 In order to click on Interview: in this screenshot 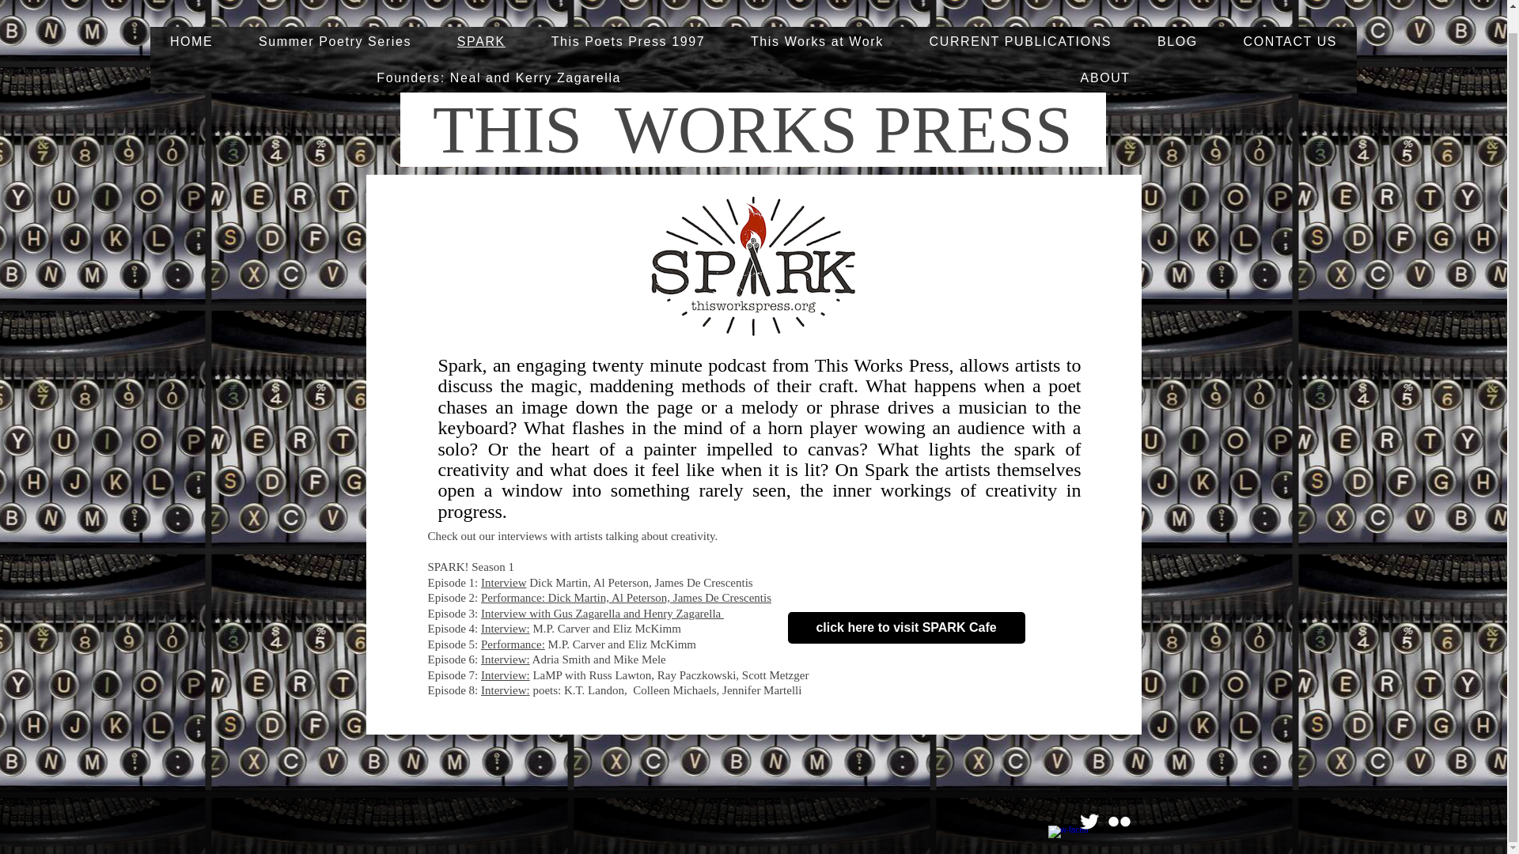, I will do `click(506, 629)`.